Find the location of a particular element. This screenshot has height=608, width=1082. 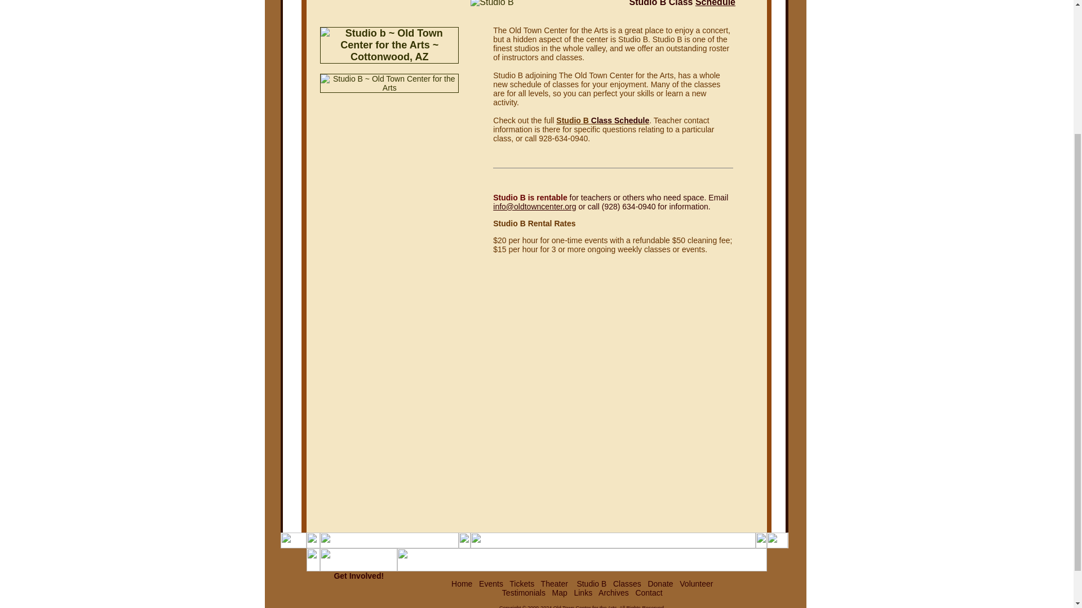

Class Schedule is located at coordinates (620, 120).